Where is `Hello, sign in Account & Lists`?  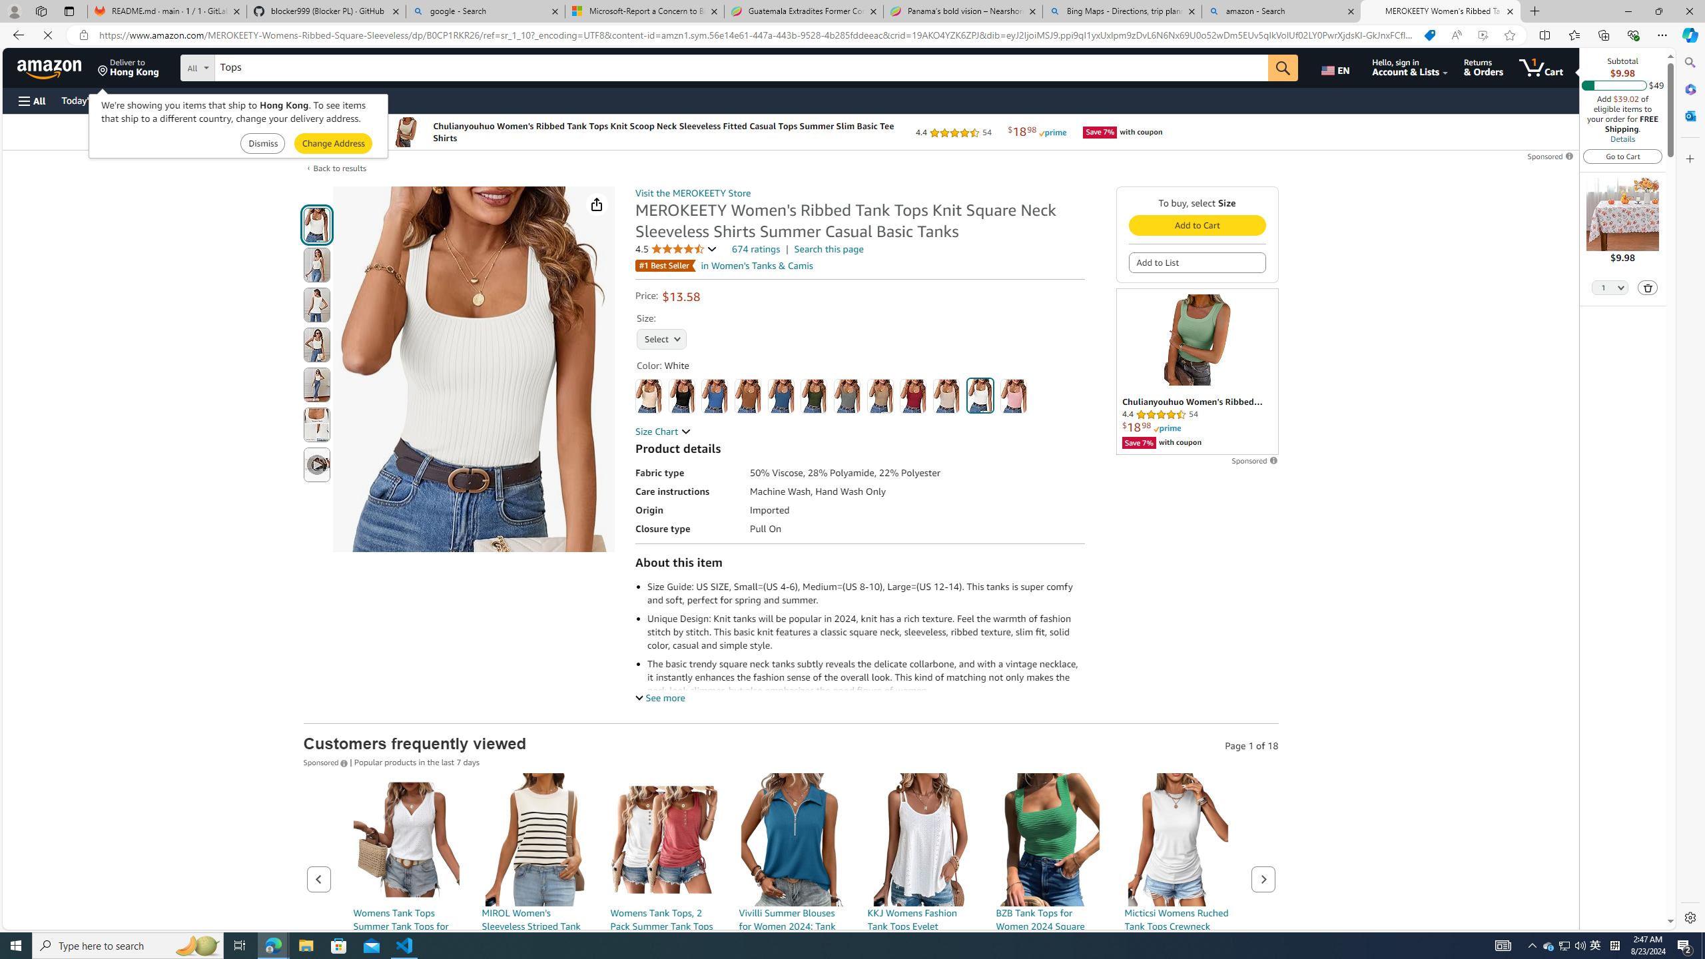
Hello, sign in Account & Lists is located at coordinates (1409, 67).